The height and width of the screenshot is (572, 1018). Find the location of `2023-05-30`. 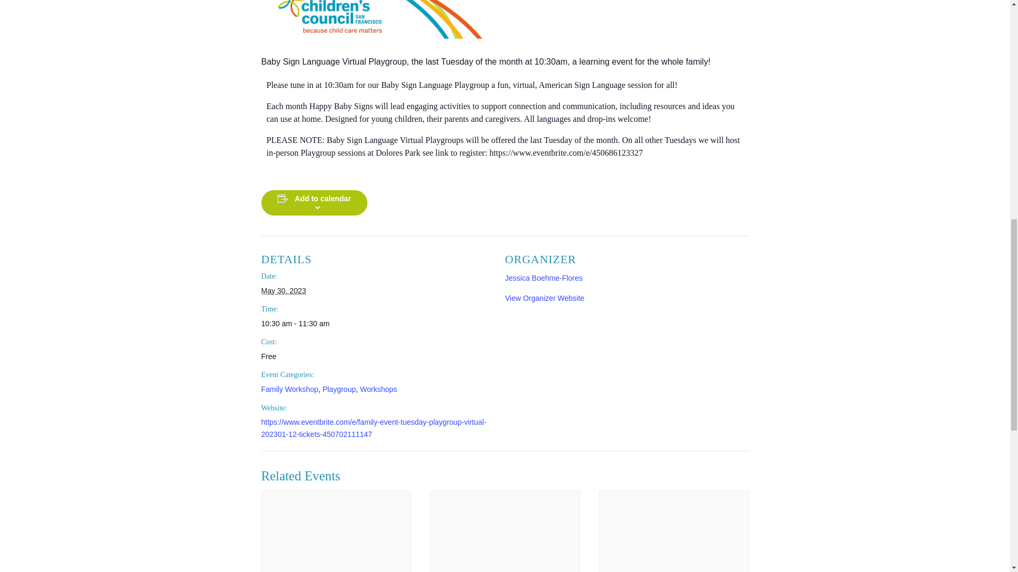

2023-05-30 is located at coordinates (283, 291).